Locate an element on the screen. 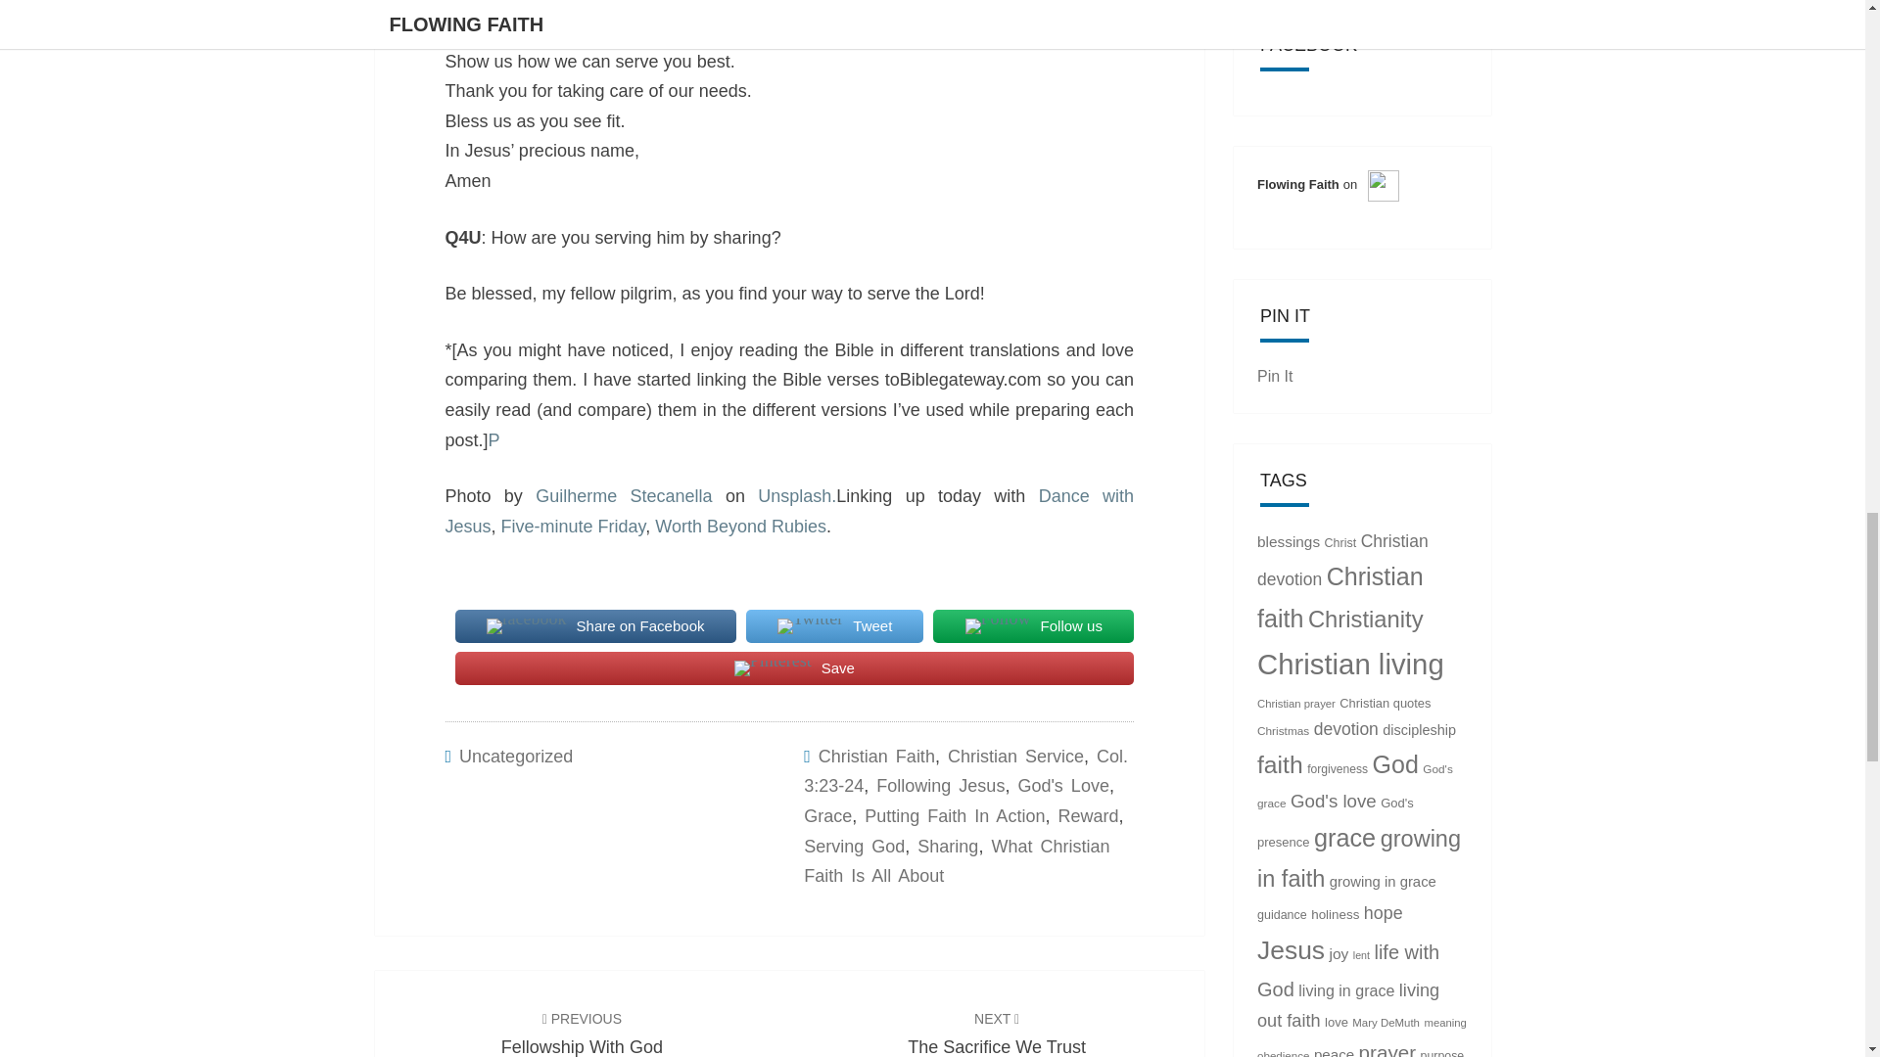  Christian Service is located at coordinates (1015, 756).